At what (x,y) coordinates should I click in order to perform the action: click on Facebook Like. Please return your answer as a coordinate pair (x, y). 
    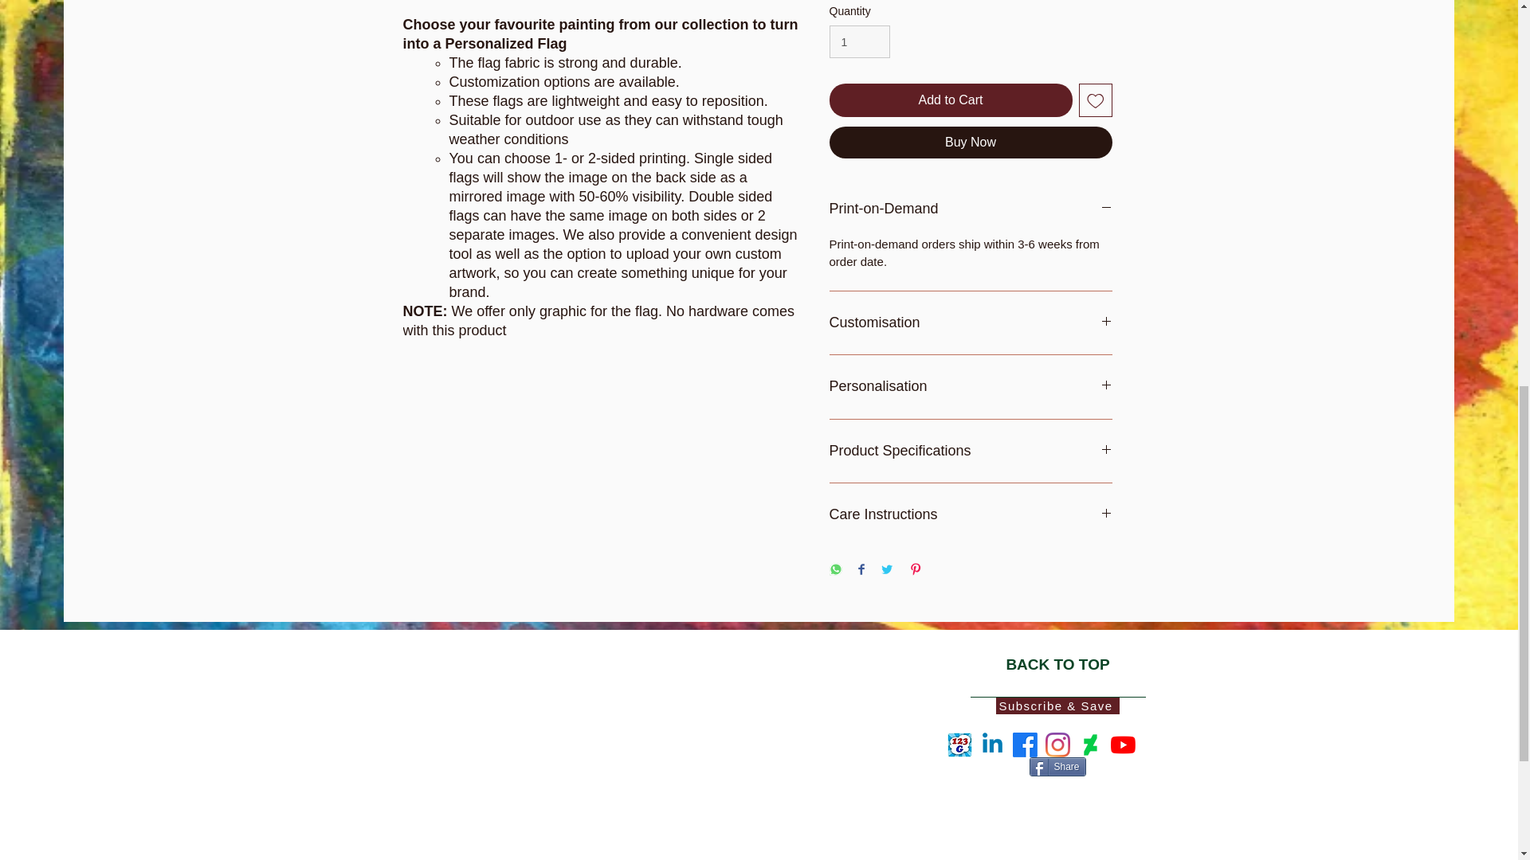
    Looking at the image, I should click on (1042, 730).